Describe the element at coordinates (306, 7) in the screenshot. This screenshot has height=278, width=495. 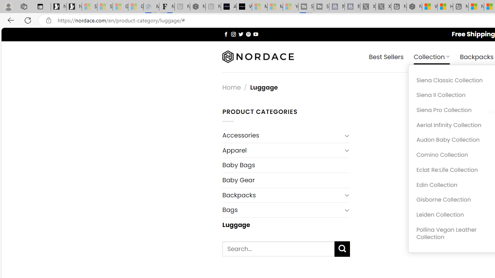
I see `Streaming Coverage | T3 - Sleeping` at that location.